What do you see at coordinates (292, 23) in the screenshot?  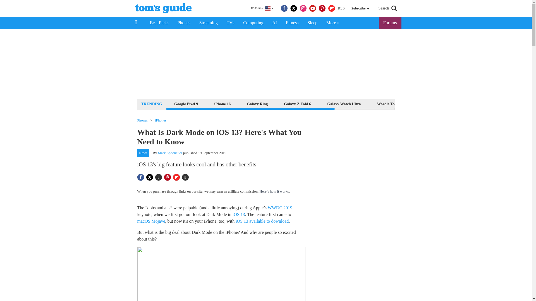 I see `Fitness` at bounding box center [292, 23].